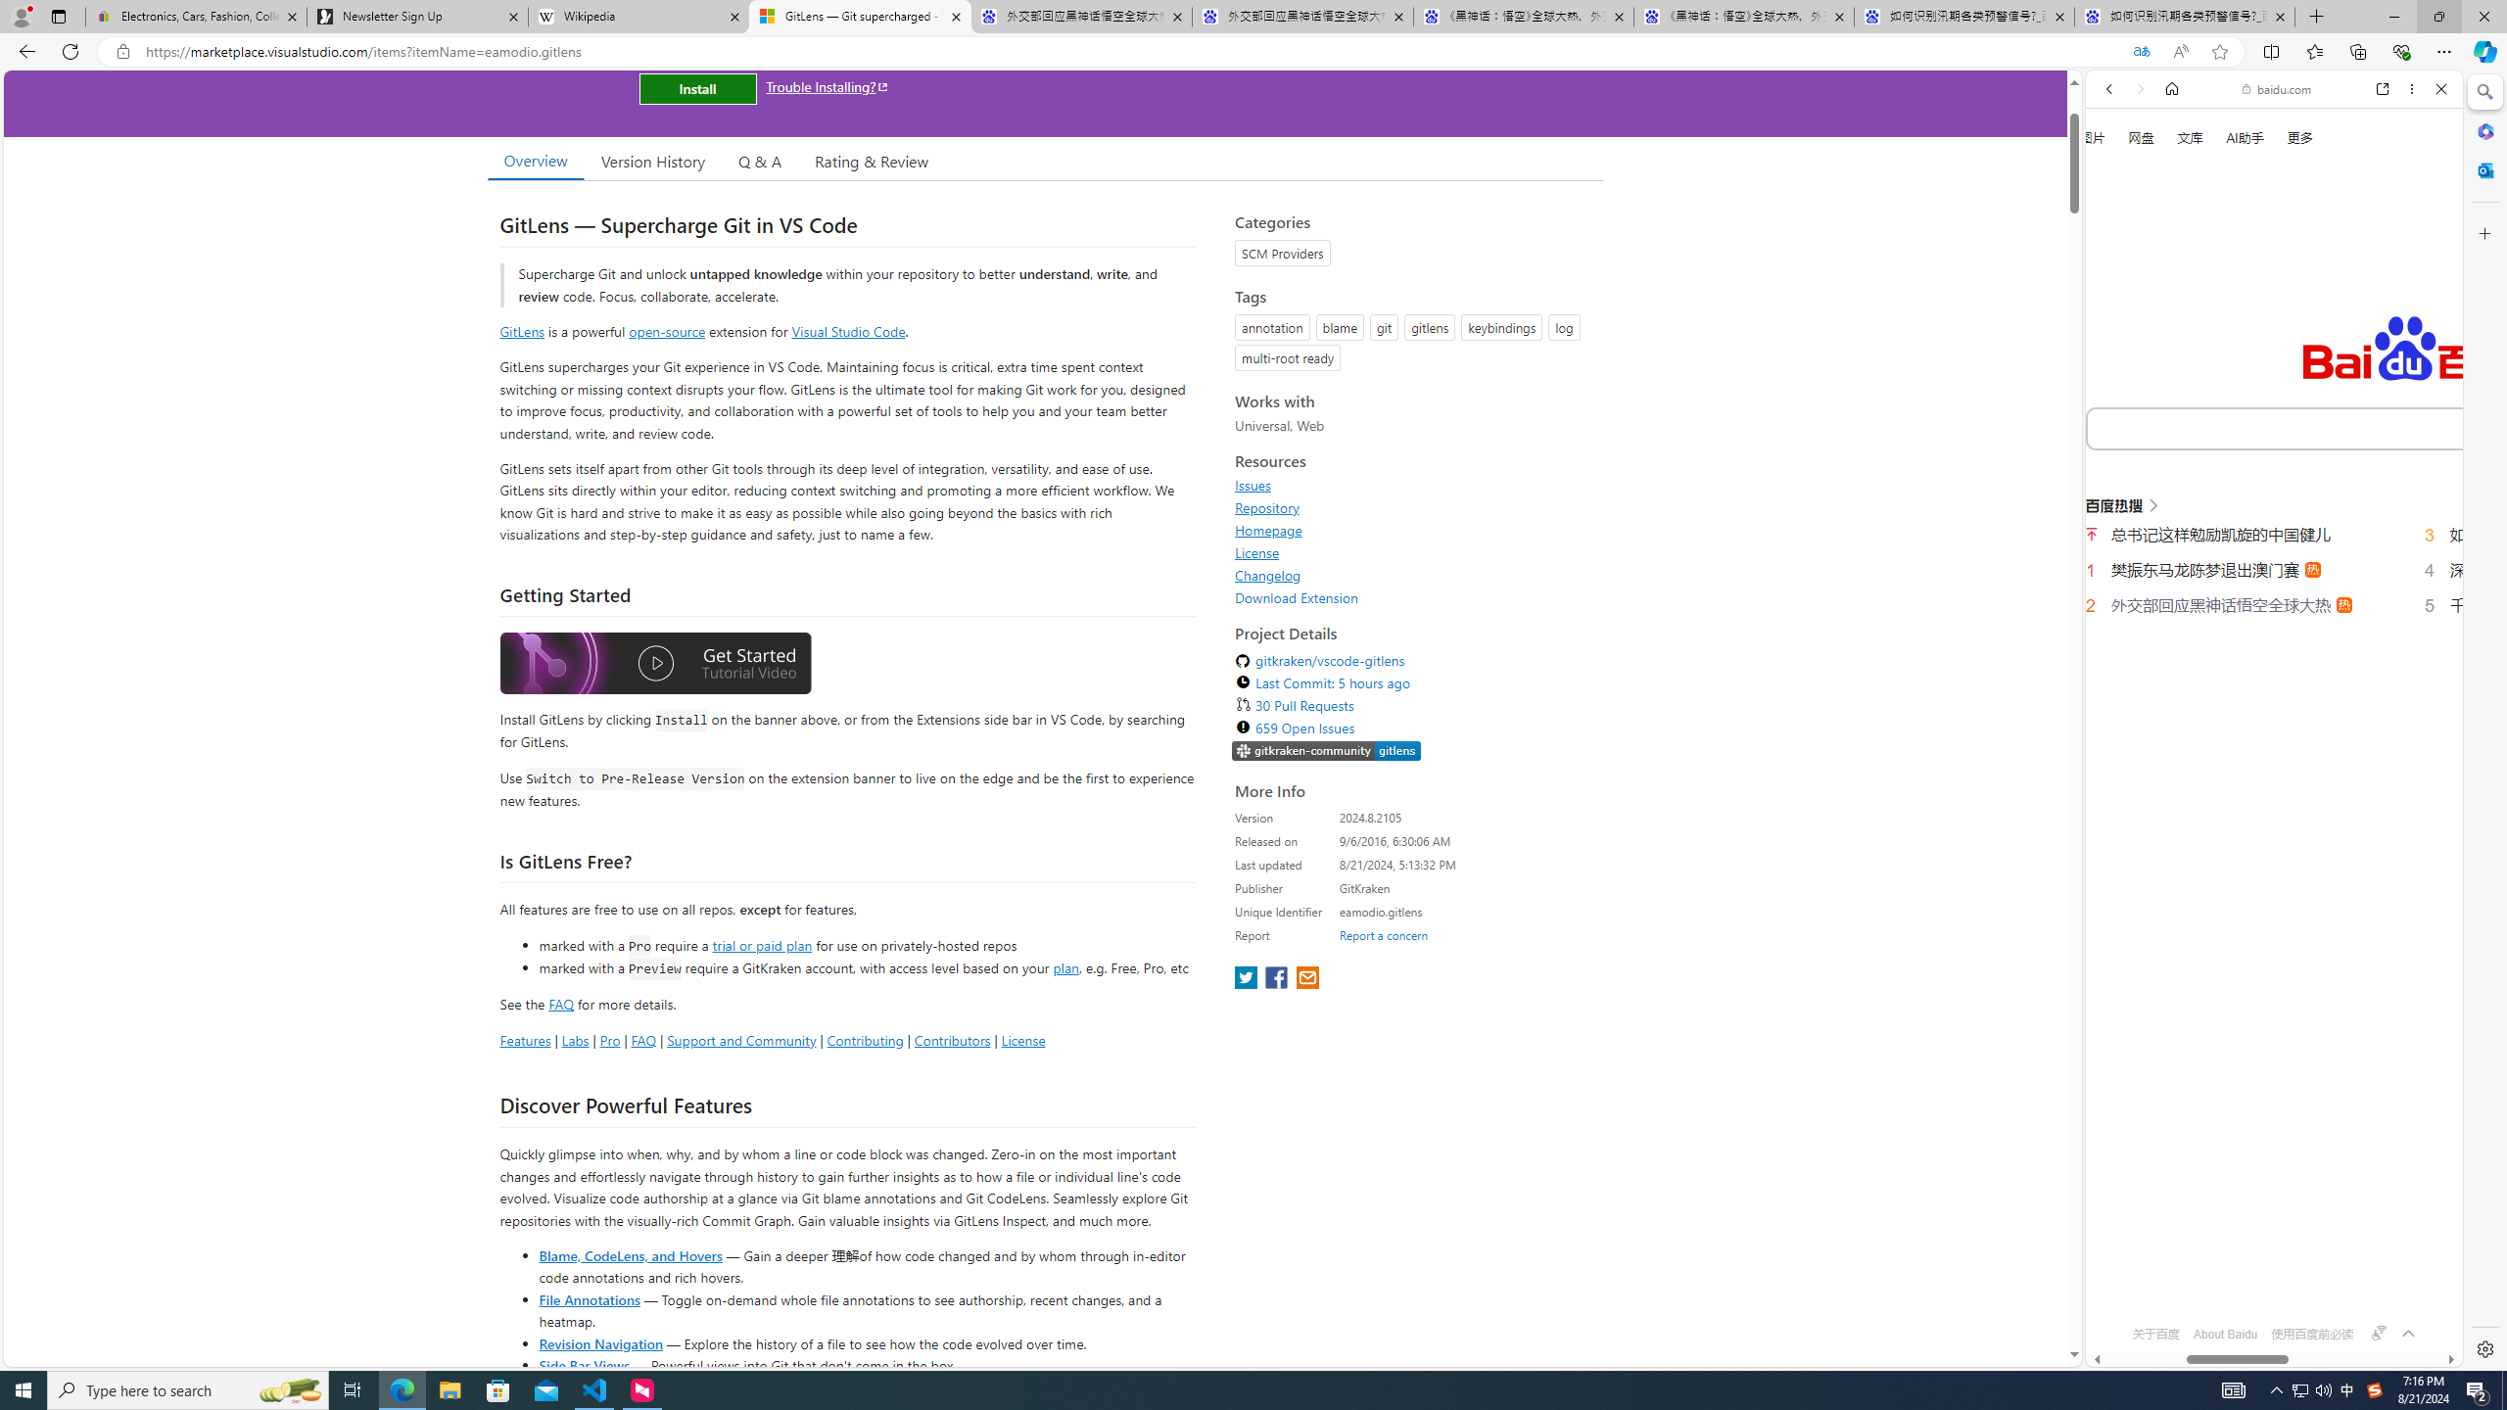 Image resolution: width=2507 pixels, height=1410 pixels. I want to click on Overview, so click(535, 161).